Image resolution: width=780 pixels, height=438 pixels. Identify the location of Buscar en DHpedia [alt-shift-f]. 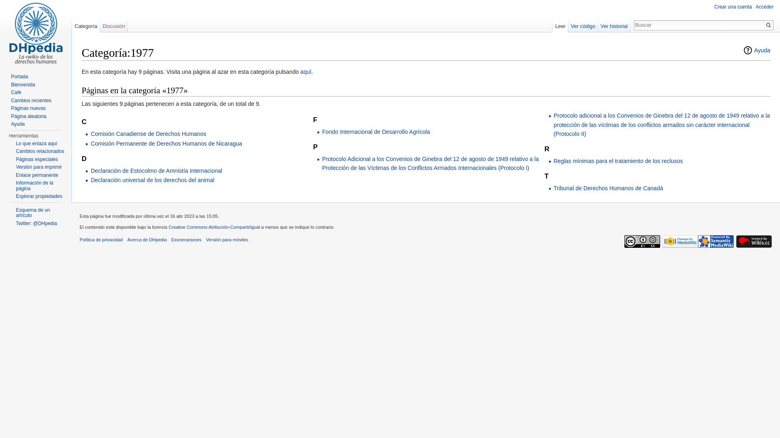
(699, 25).